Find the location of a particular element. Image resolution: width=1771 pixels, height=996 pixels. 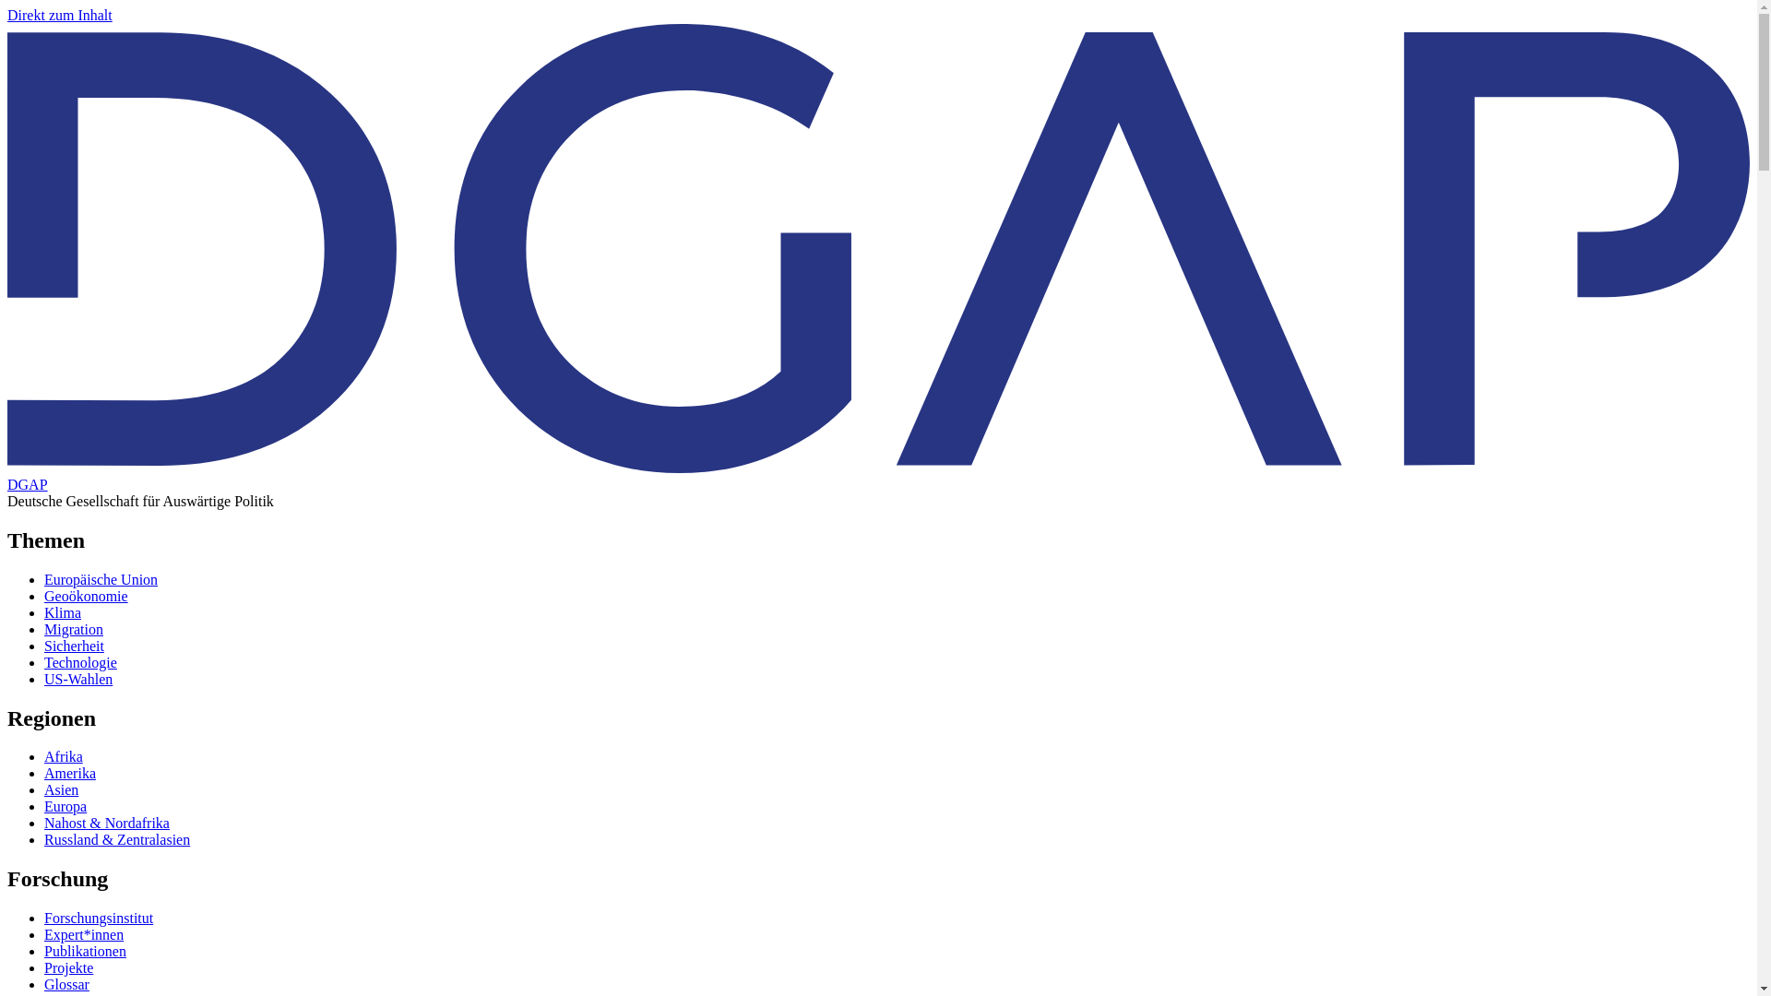

US-Wahlen is located at coordinates (78, 679).